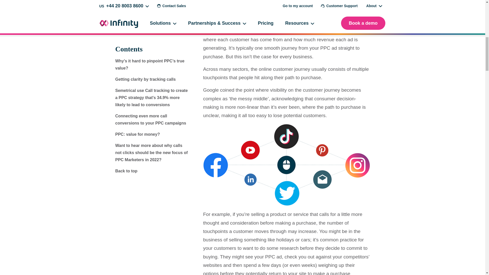 The height and width of the screenshot is (275, 489). Describe the element at coordinates (126, 145) in the screenshot. I see `Back to top` at that location.